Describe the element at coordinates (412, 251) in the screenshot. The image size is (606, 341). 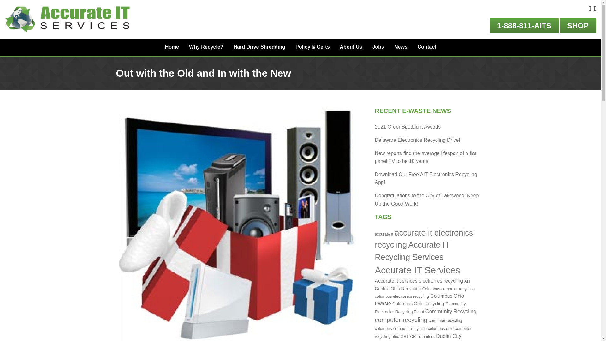
I see `Accurate IT Recycling Services` at that location.